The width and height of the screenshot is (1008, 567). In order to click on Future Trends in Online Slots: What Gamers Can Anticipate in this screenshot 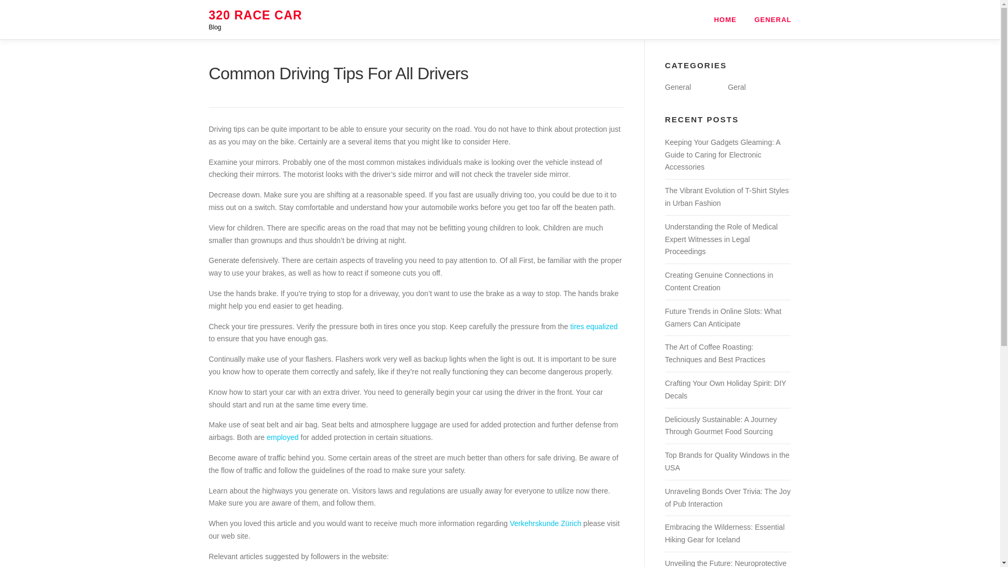, I will do `click(722, 318)`.